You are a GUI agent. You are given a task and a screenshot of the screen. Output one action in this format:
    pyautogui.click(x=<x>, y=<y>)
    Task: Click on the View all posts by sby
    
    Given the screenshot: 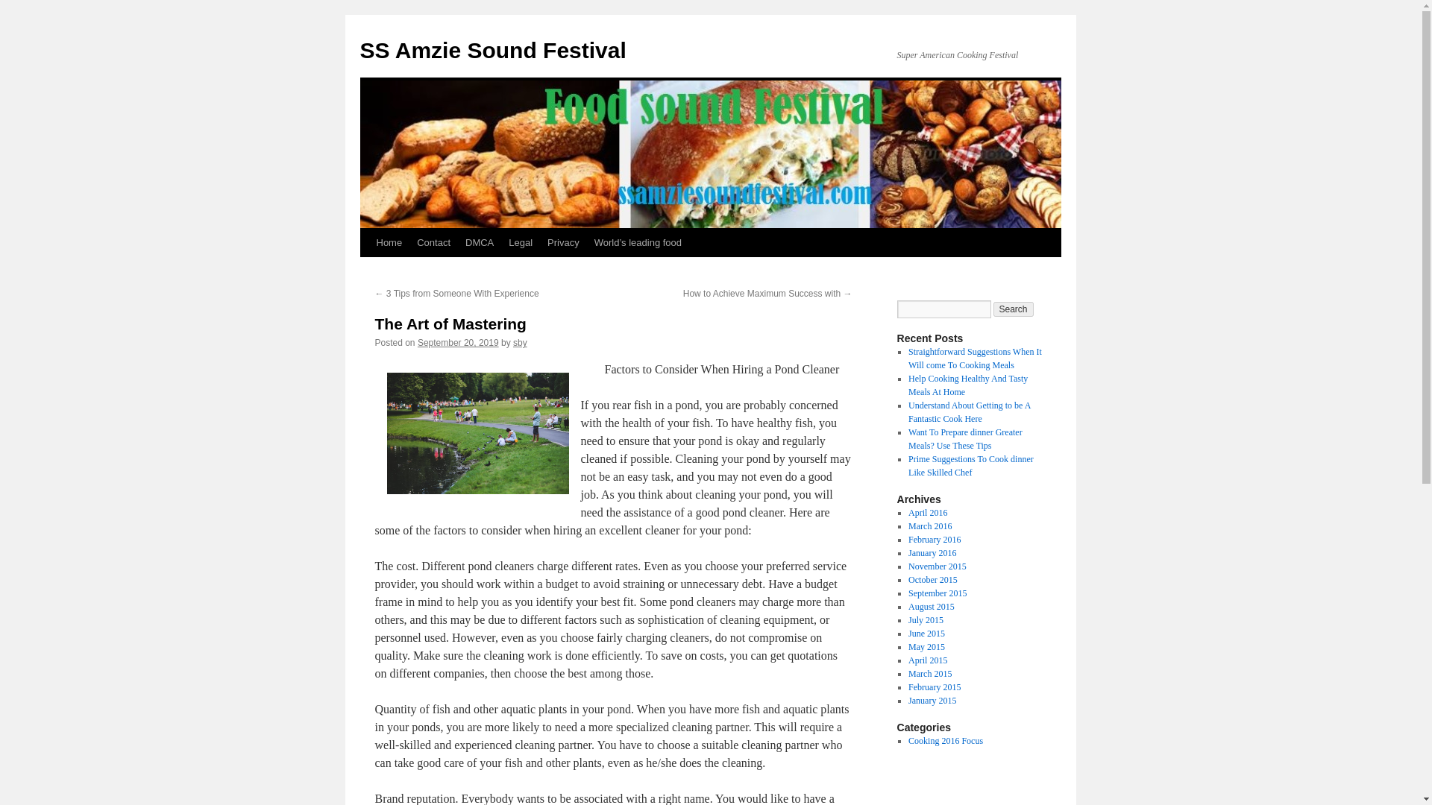 What is the action you would take?
    pyautogui.click(x=519, y=342)
    